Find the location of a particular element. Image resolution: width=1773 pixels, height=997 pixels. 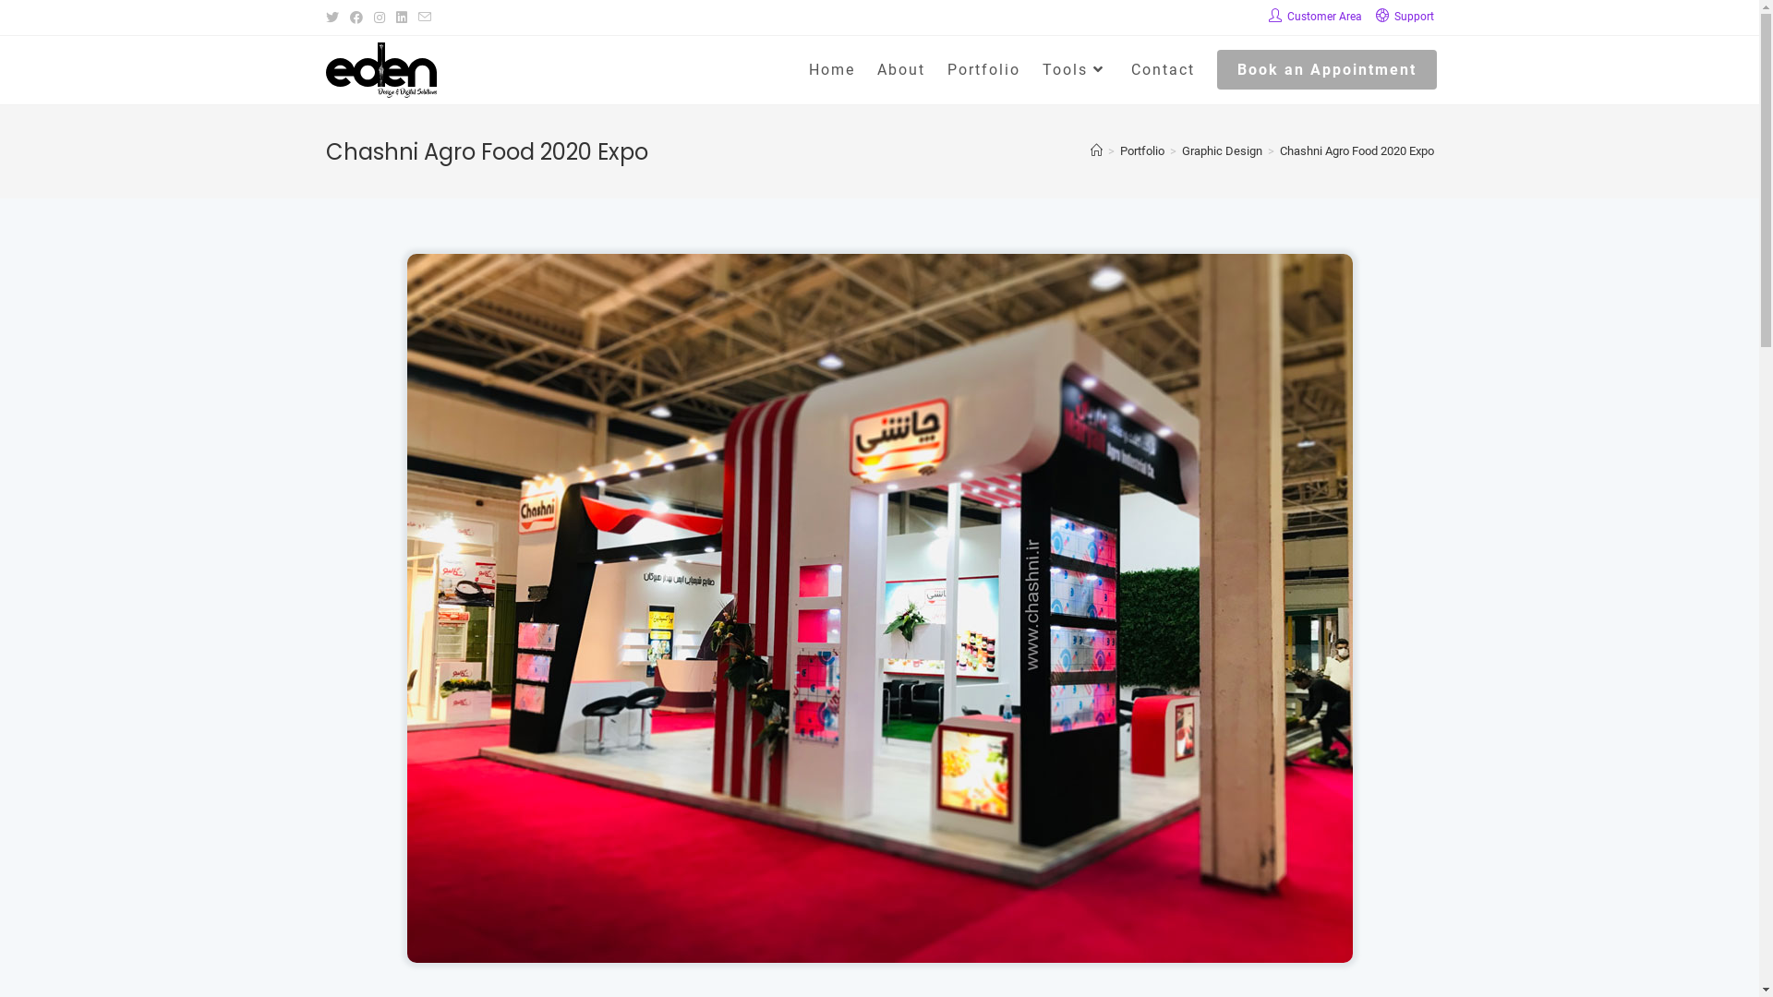

Stationary Design is located at coordinates (742, 686).